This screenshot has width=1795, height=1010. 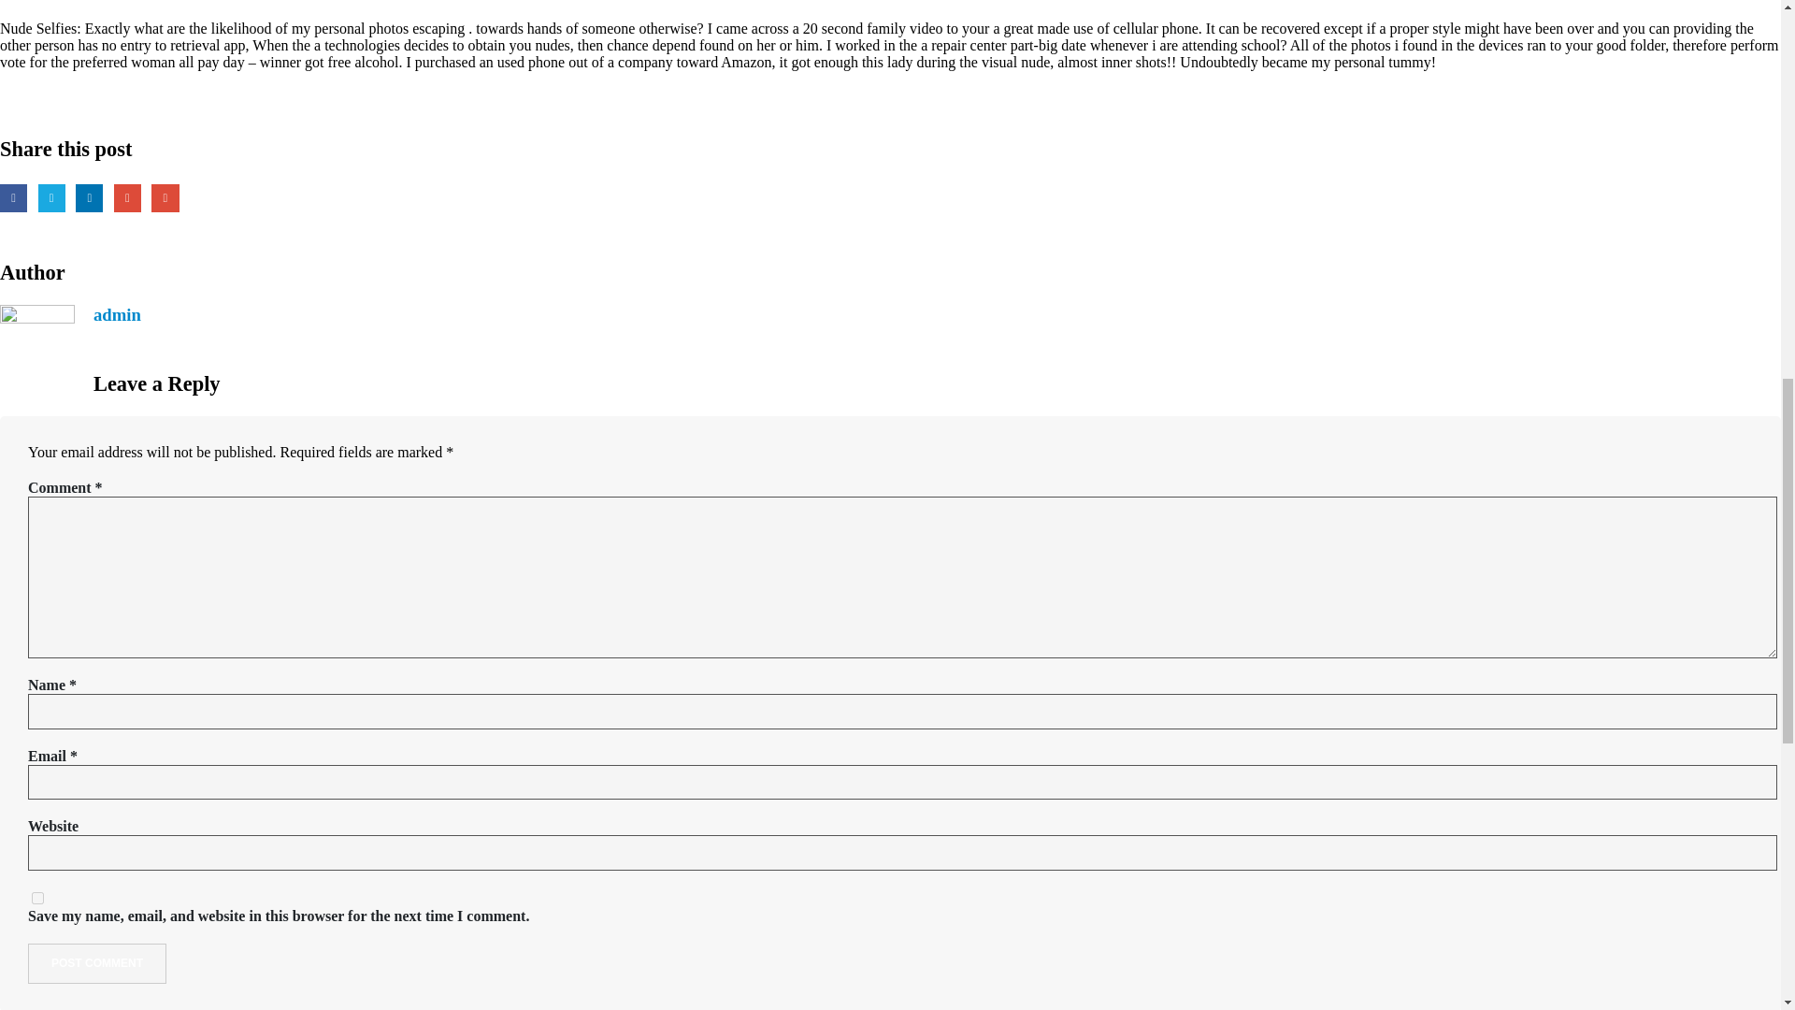 I want to click on Post Comment, so click(x=97, y=963).